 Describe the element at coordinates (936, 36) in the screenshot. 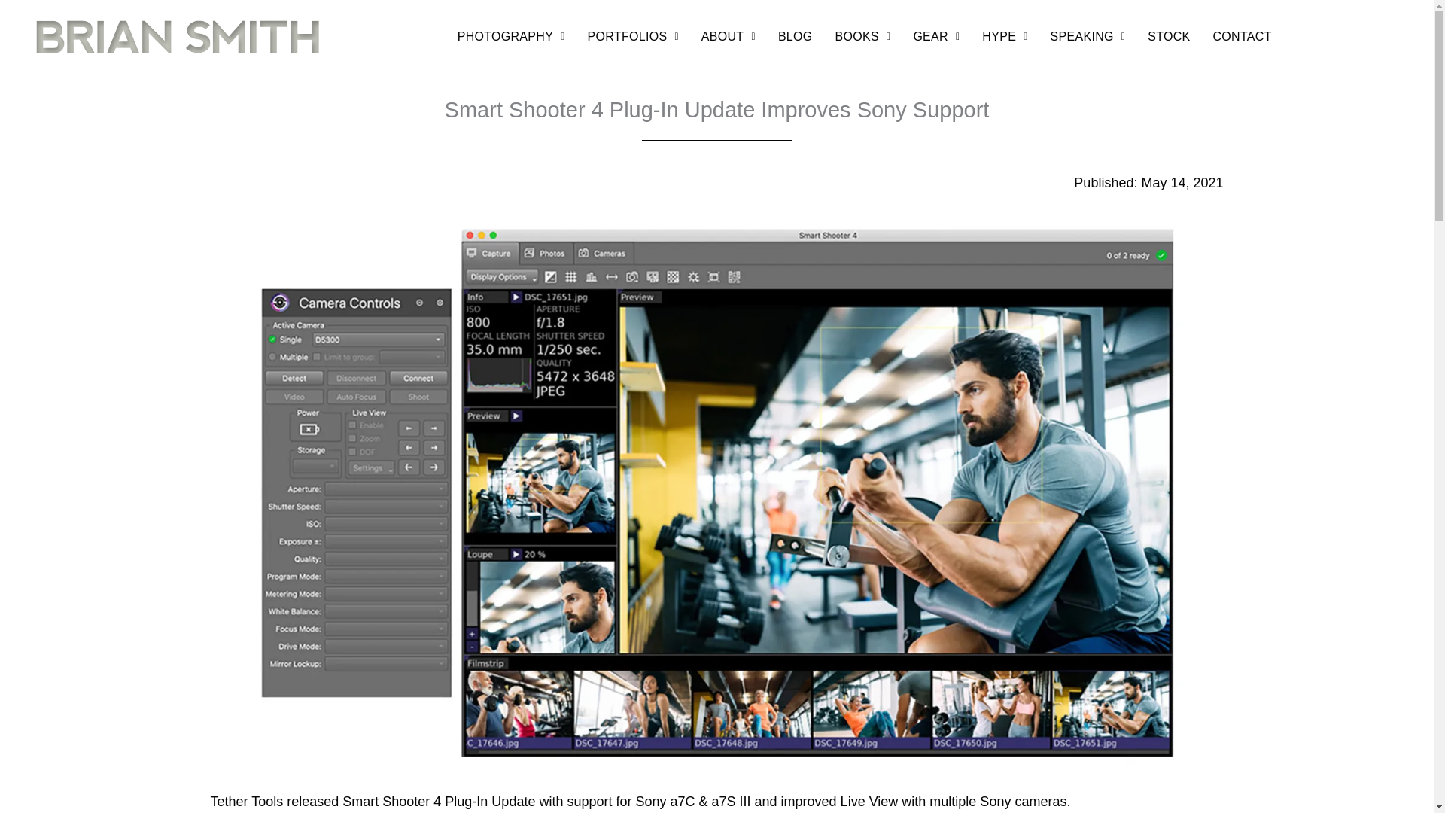

I see `GEAR` at that location.